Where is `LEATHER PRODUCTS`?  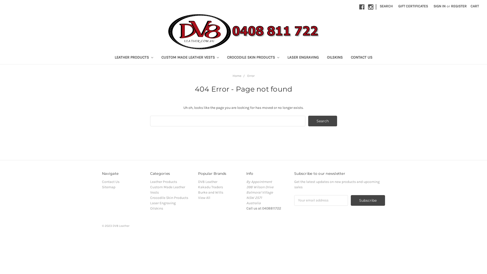 LEATHER PRODUCTS is located at coordinates (134, 58).